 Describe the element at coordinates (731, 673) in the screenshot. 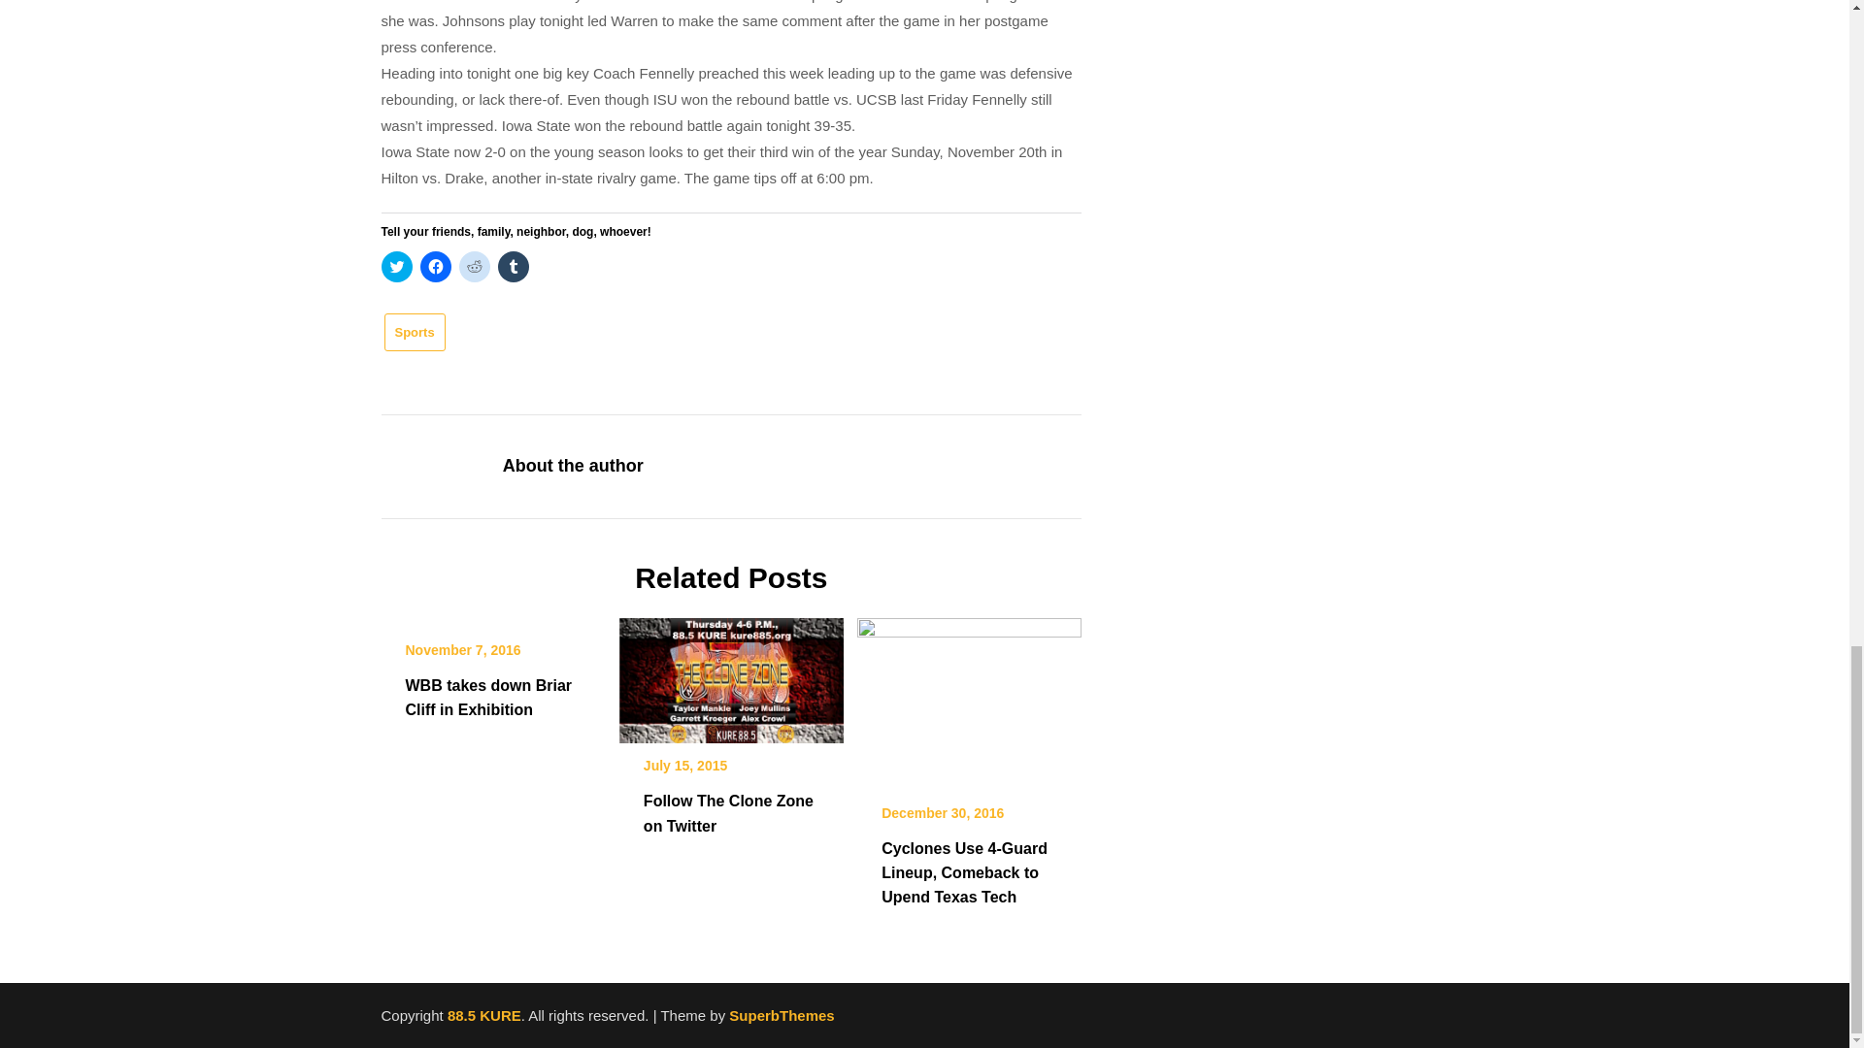

I see `Follow The Clone Zone on Twitter` at that location.